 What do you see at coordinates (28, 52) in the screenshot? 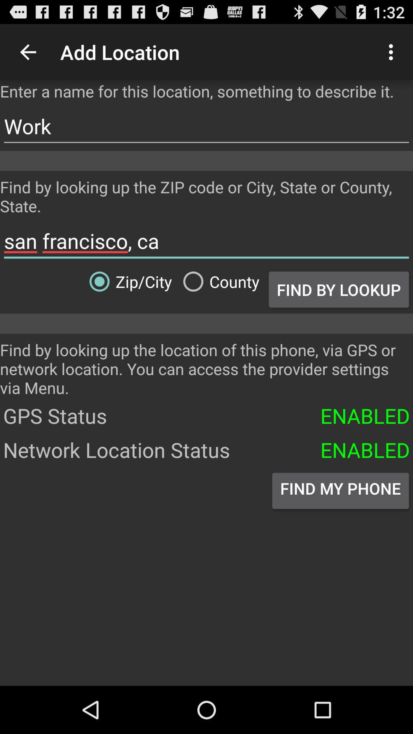
I see `press the item next to add location` at bounding box center [28, 52].